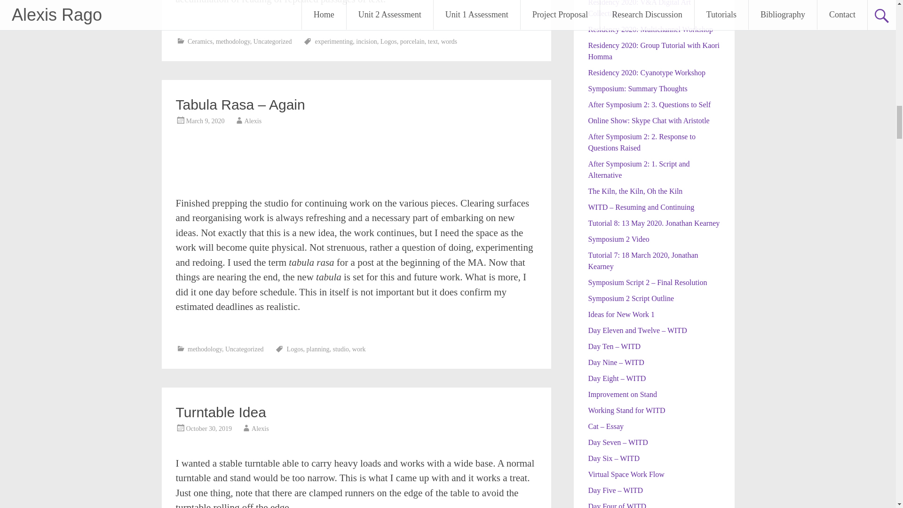  What do you see at coordinates (221, 412) in the screenshot?
I see `Turntable Idea` at bounding box center [221, 412].